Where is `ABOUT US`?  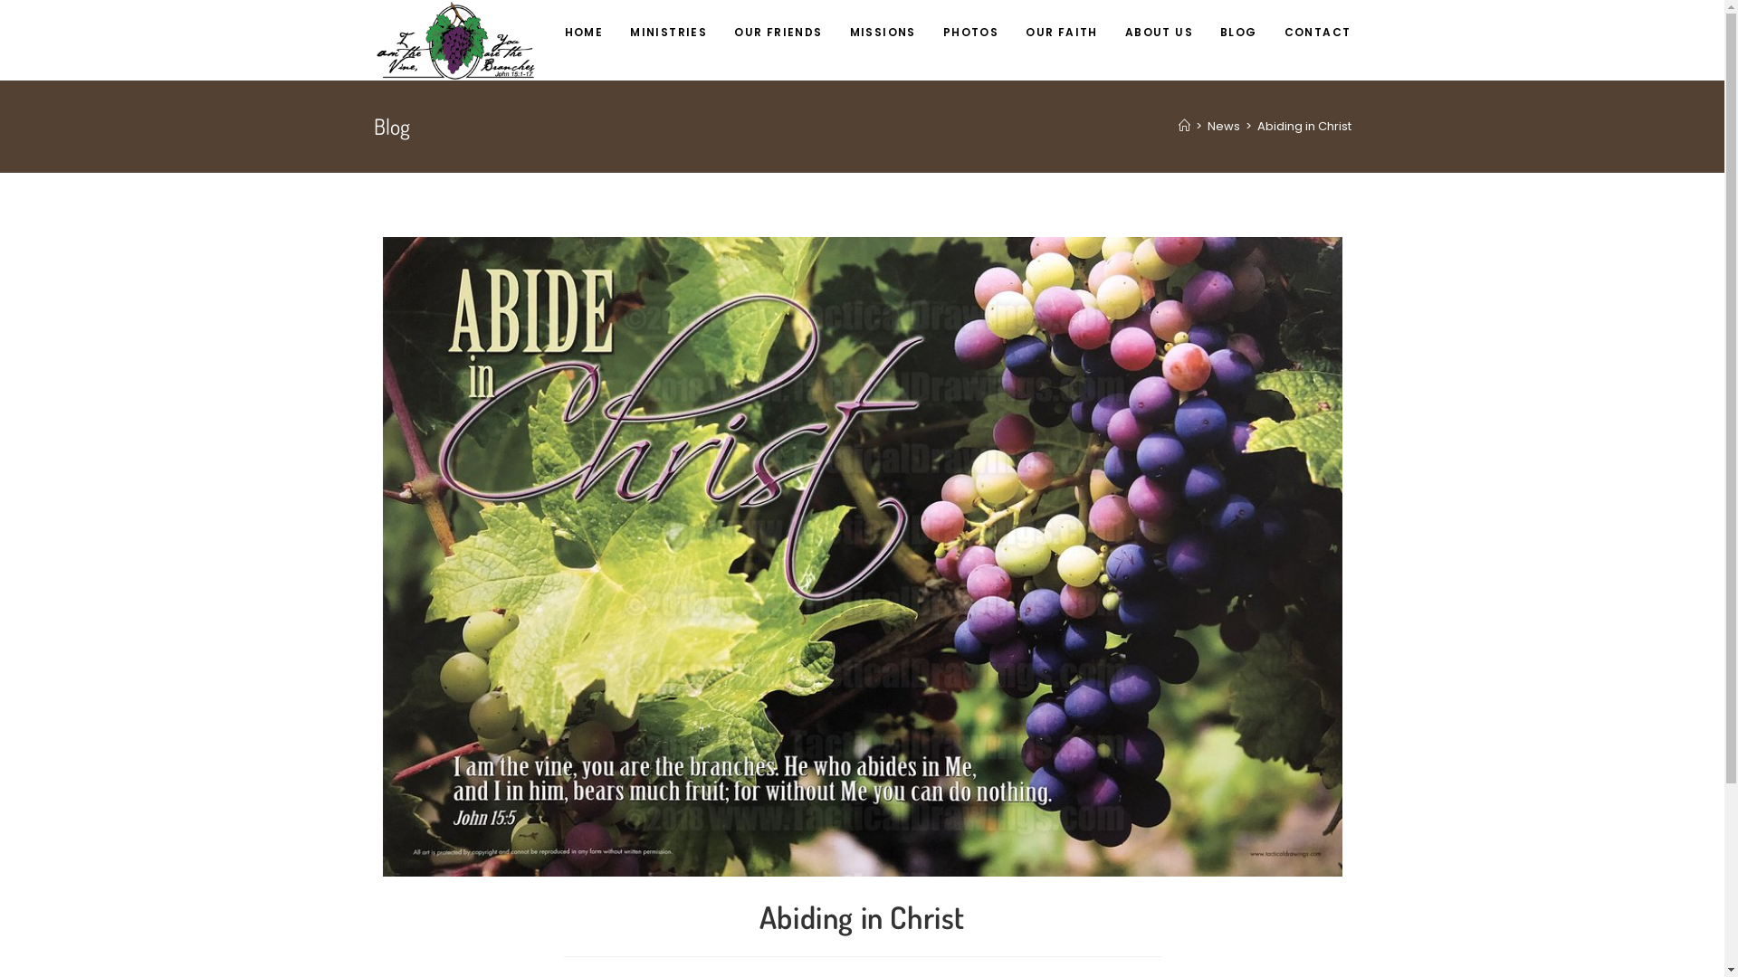 ABOUT US is located at coordinates (1159, 33).